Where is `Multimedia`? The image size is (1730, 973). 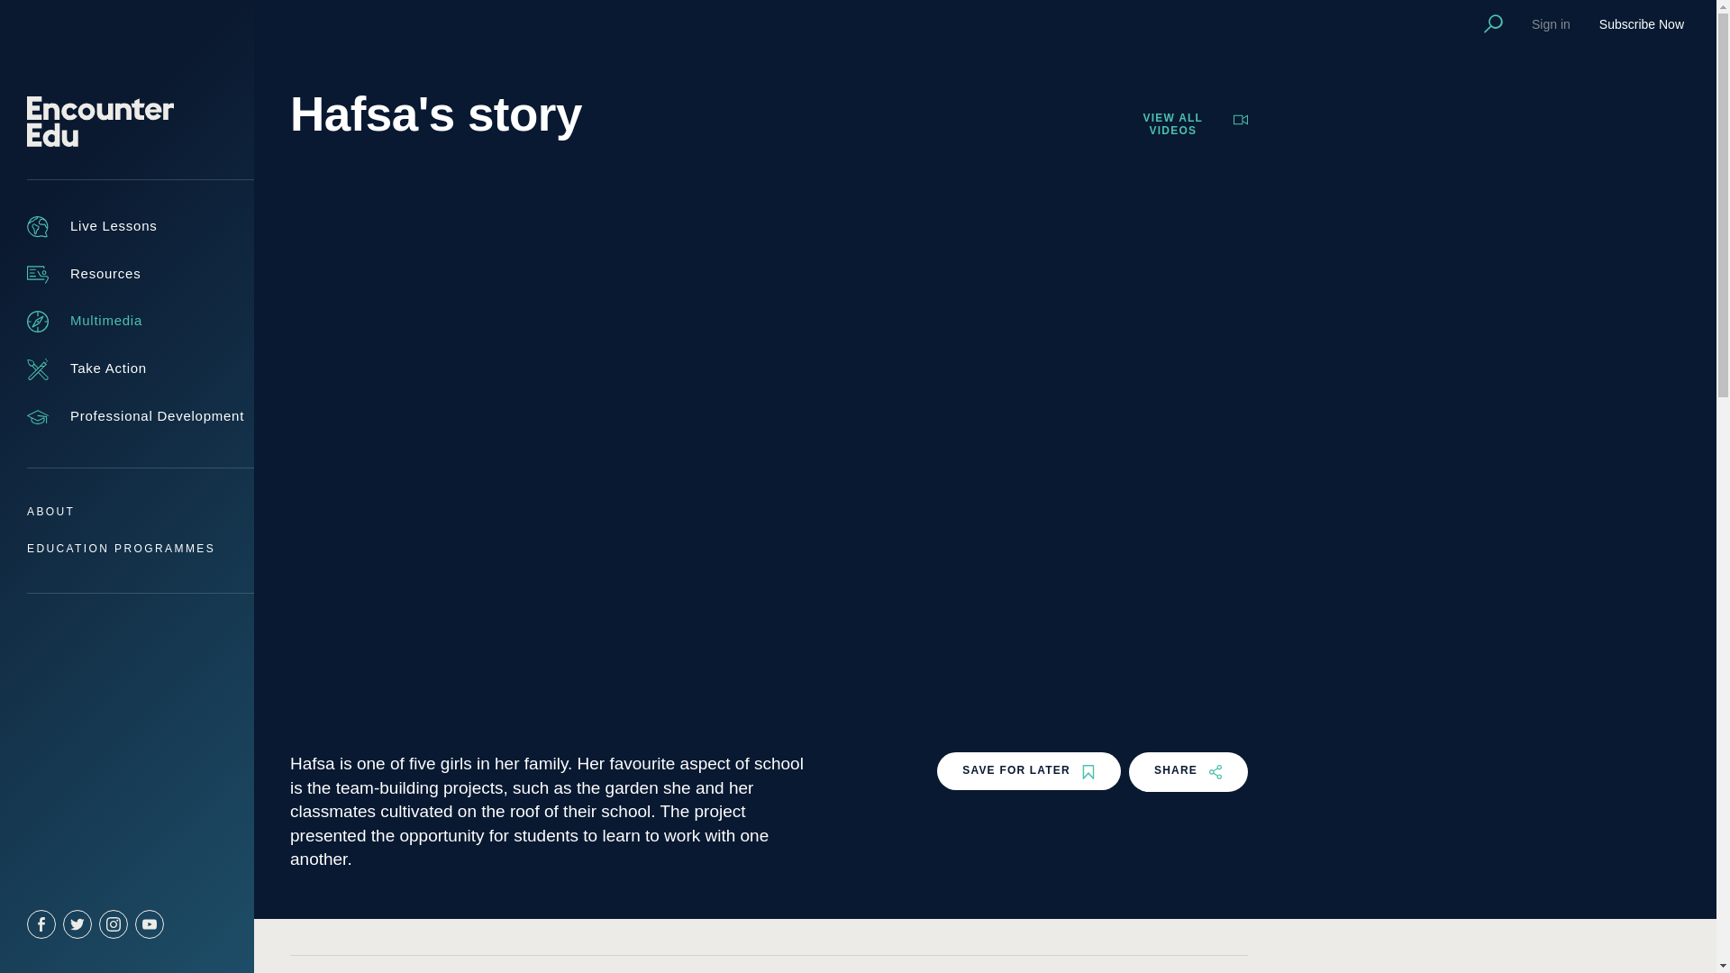 Multimedia is located at coordinates (85, 321).